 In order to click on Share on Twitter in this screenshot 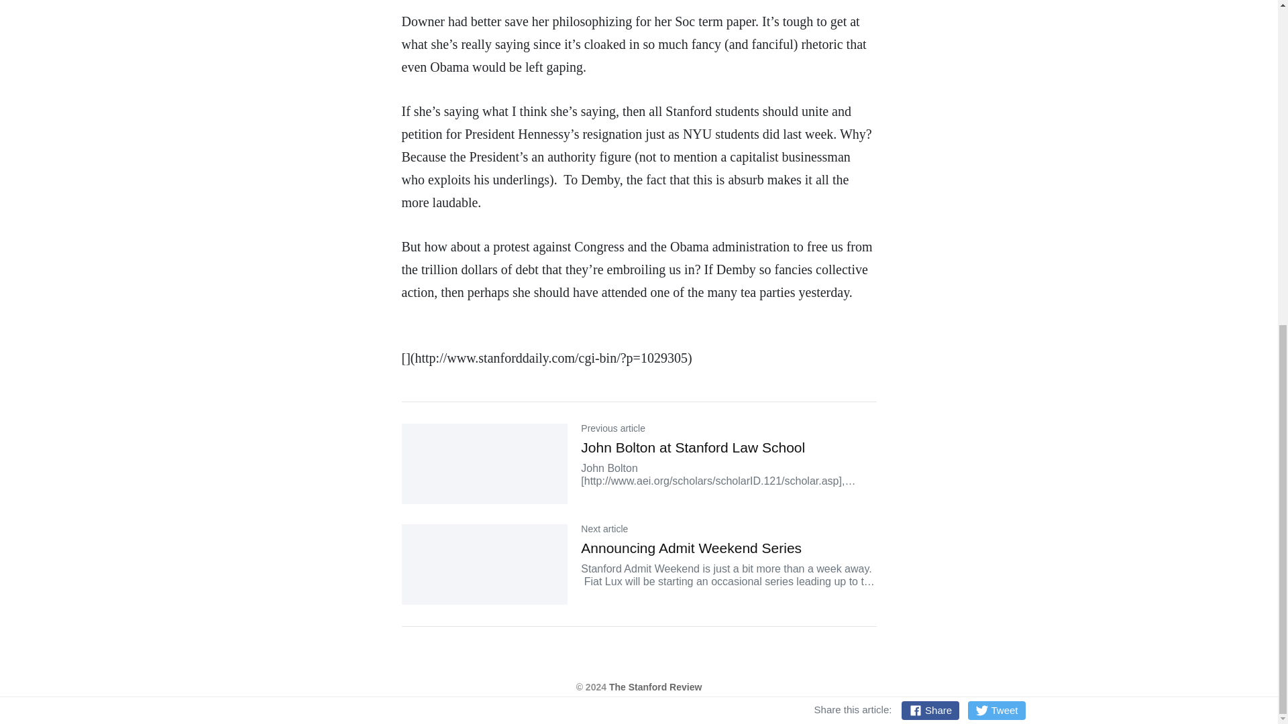, I will do `click(997, 123)`.